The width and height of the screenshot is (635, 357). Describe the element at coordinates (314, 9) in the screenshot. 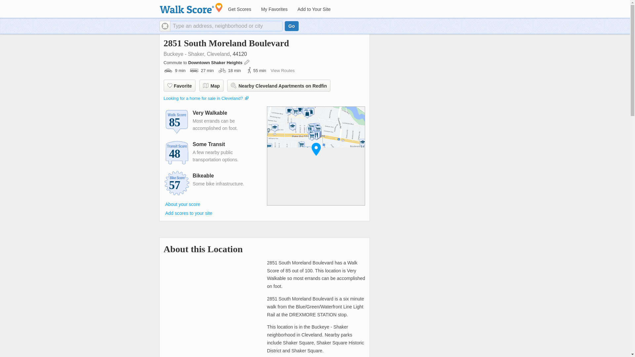

I see `Add to Your Site` at that location.